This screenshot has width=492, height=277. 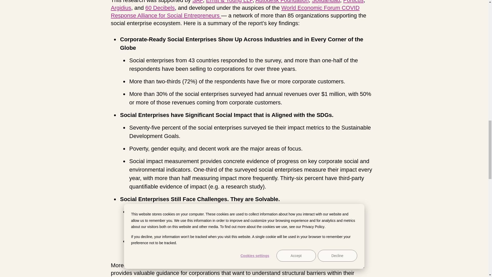 What do you see at coordinates (326, 2) in the screenshot?
I see `Solidaridad` at bounding box center [326, 2].